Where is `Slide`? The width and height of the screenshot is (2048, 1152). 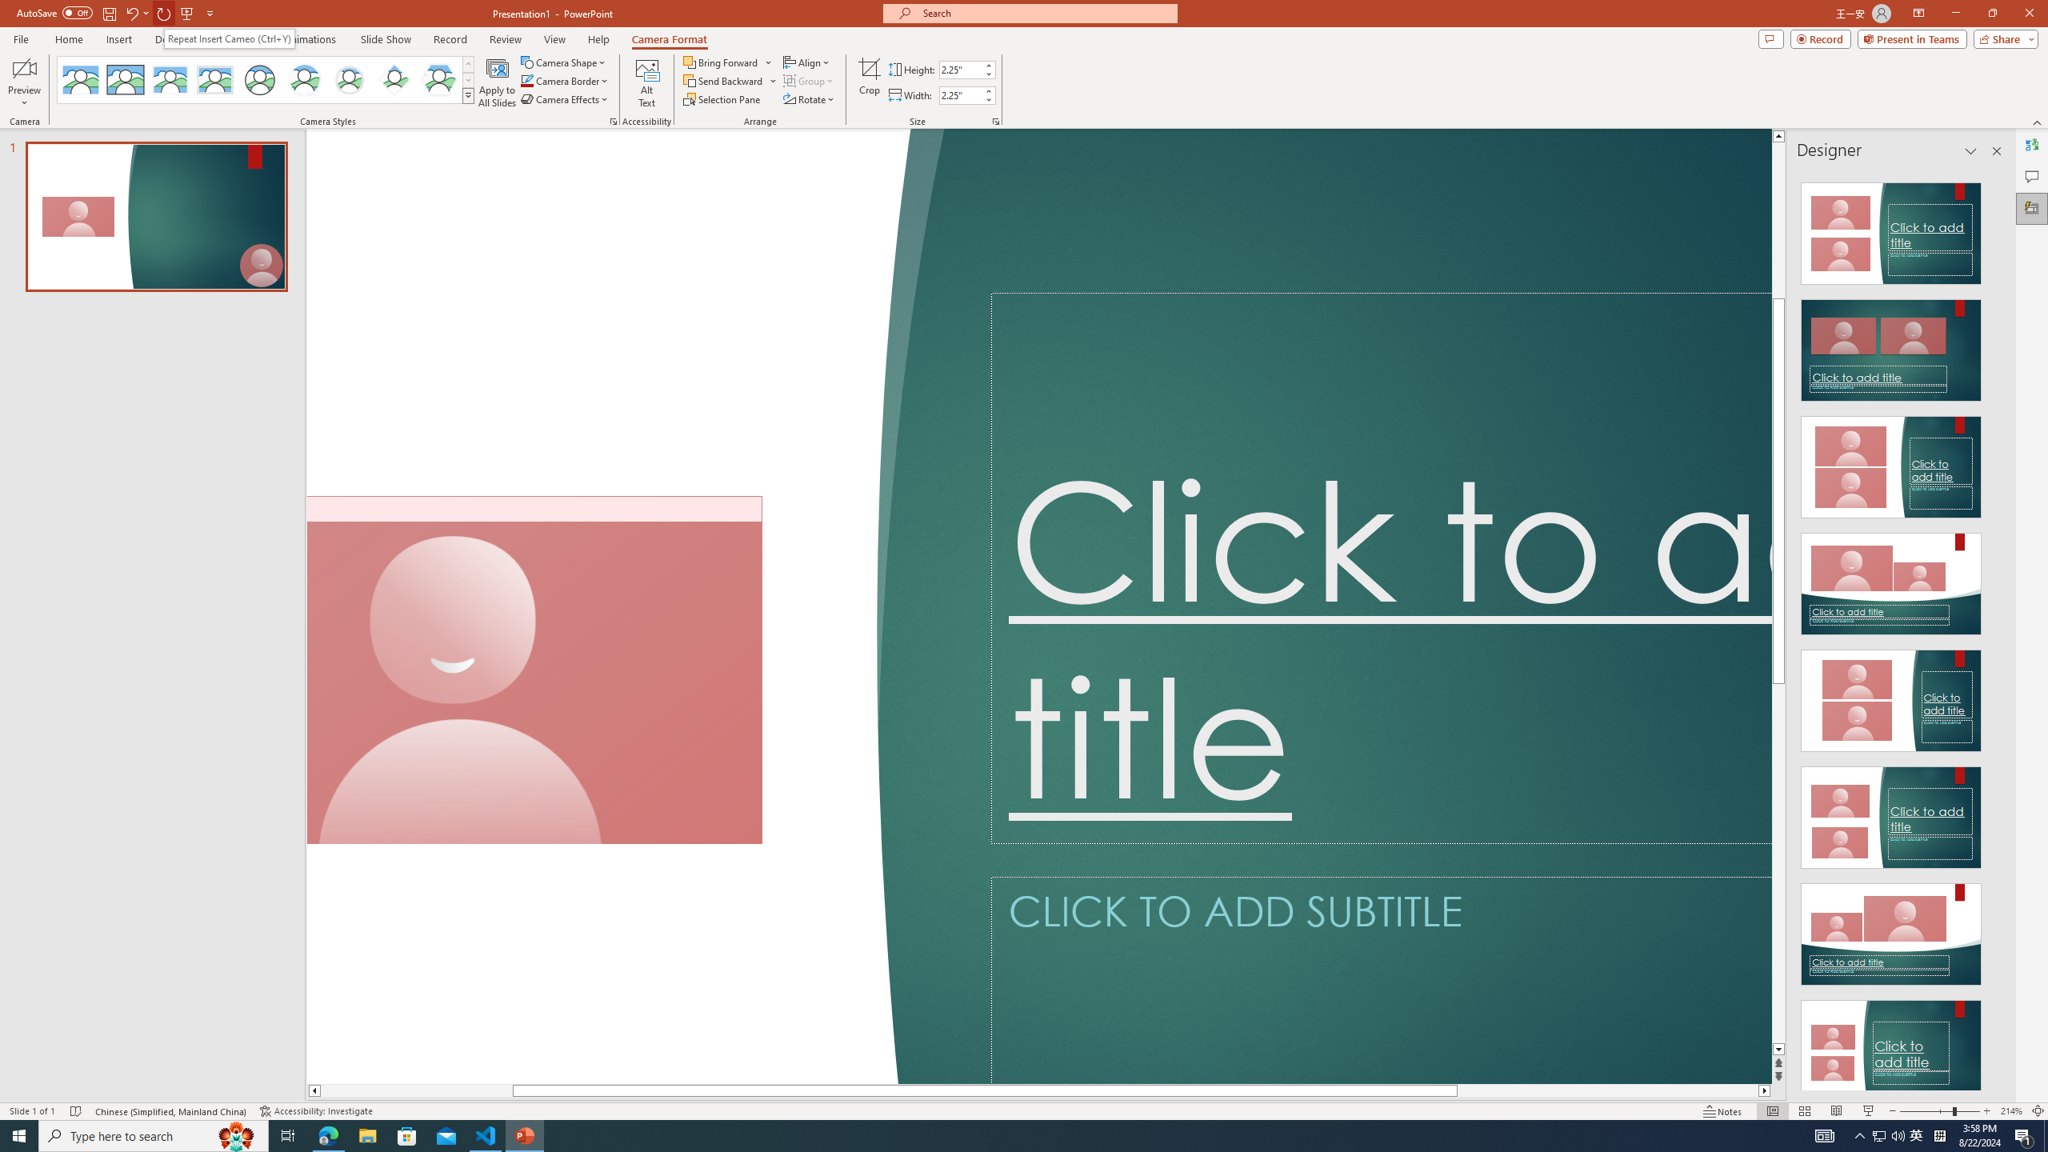
Slide is located at coordinates (156, 217).